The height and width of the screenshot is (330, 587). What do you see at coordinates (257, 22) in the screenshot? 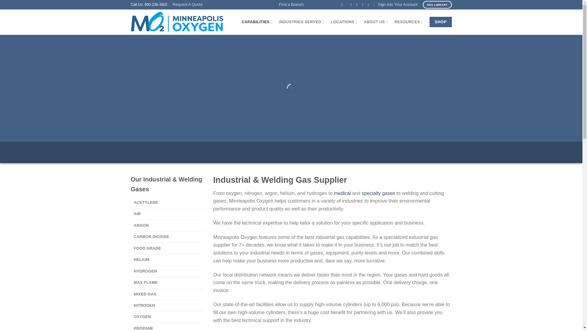
I see `CAPABILITIES` at bounding box center [257, 22].